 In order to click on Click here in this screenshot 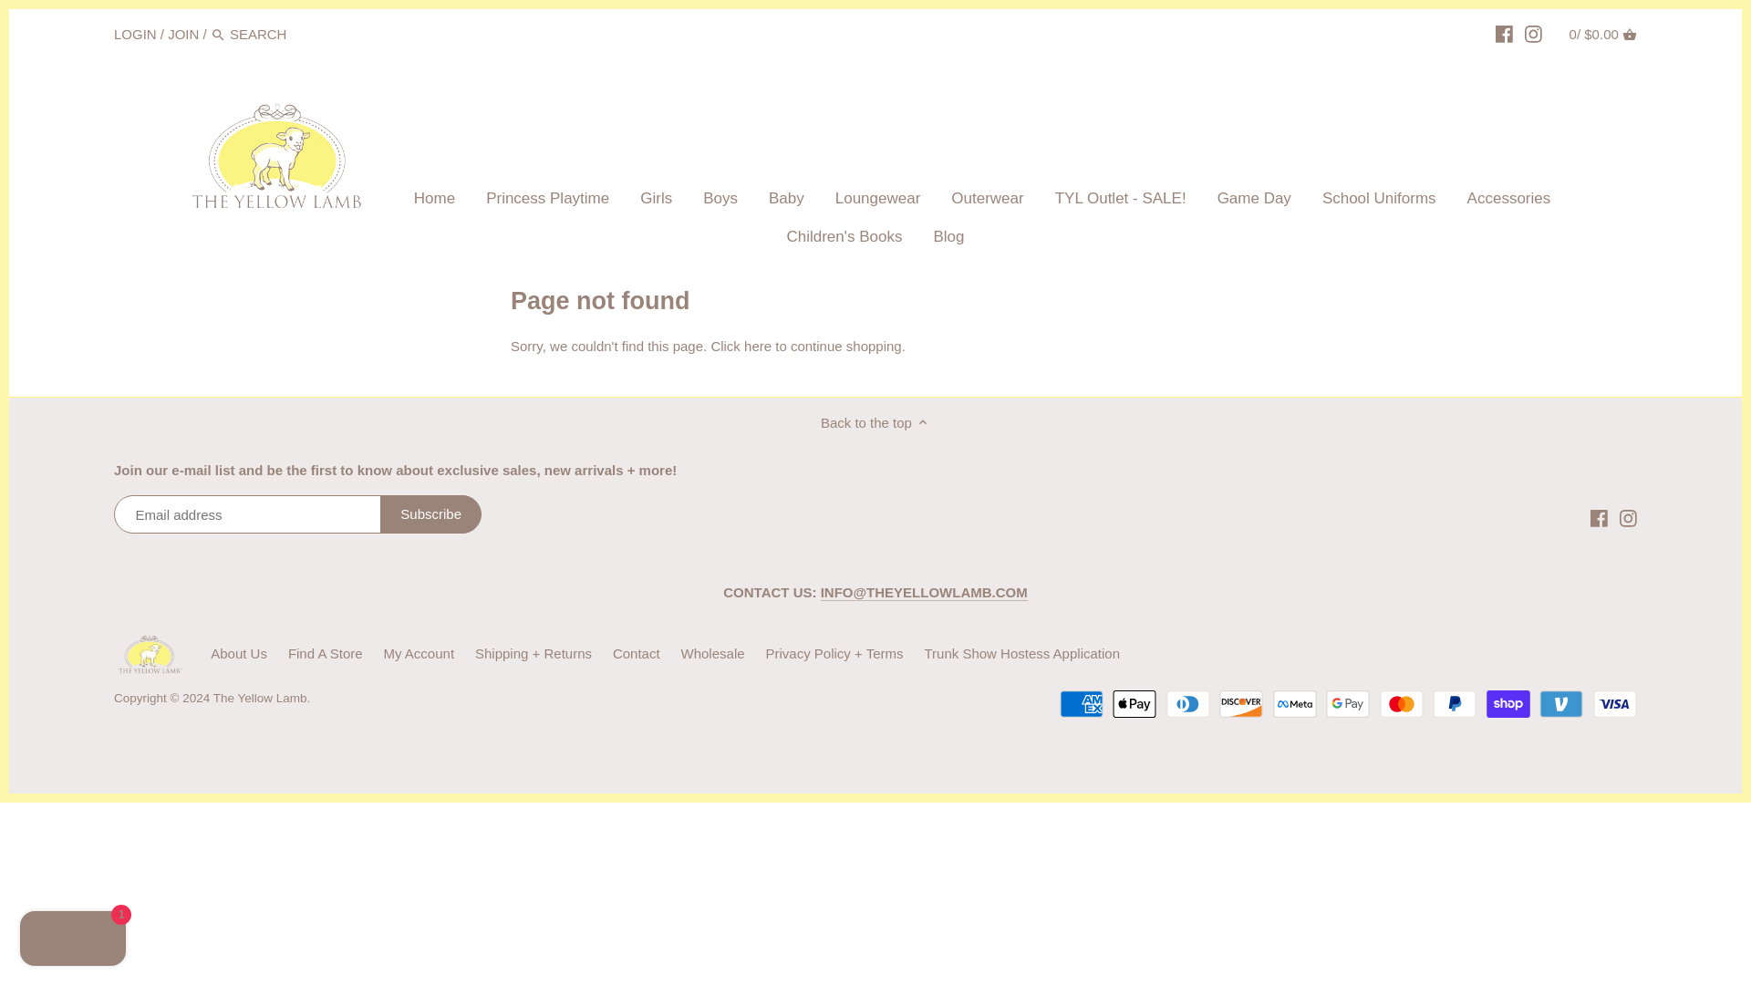, I will do `click(741, 346)`.